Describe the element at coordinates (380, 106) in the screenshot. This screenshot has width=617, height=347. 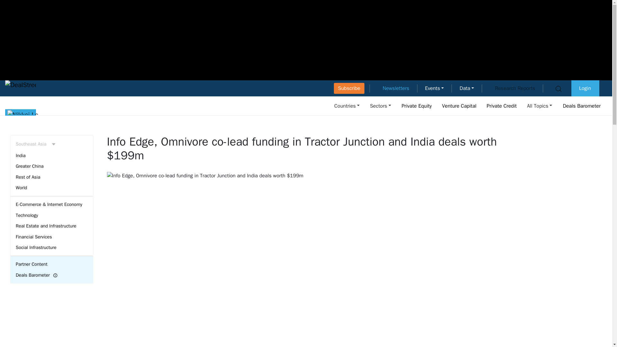
I see `Sectors` at that location.